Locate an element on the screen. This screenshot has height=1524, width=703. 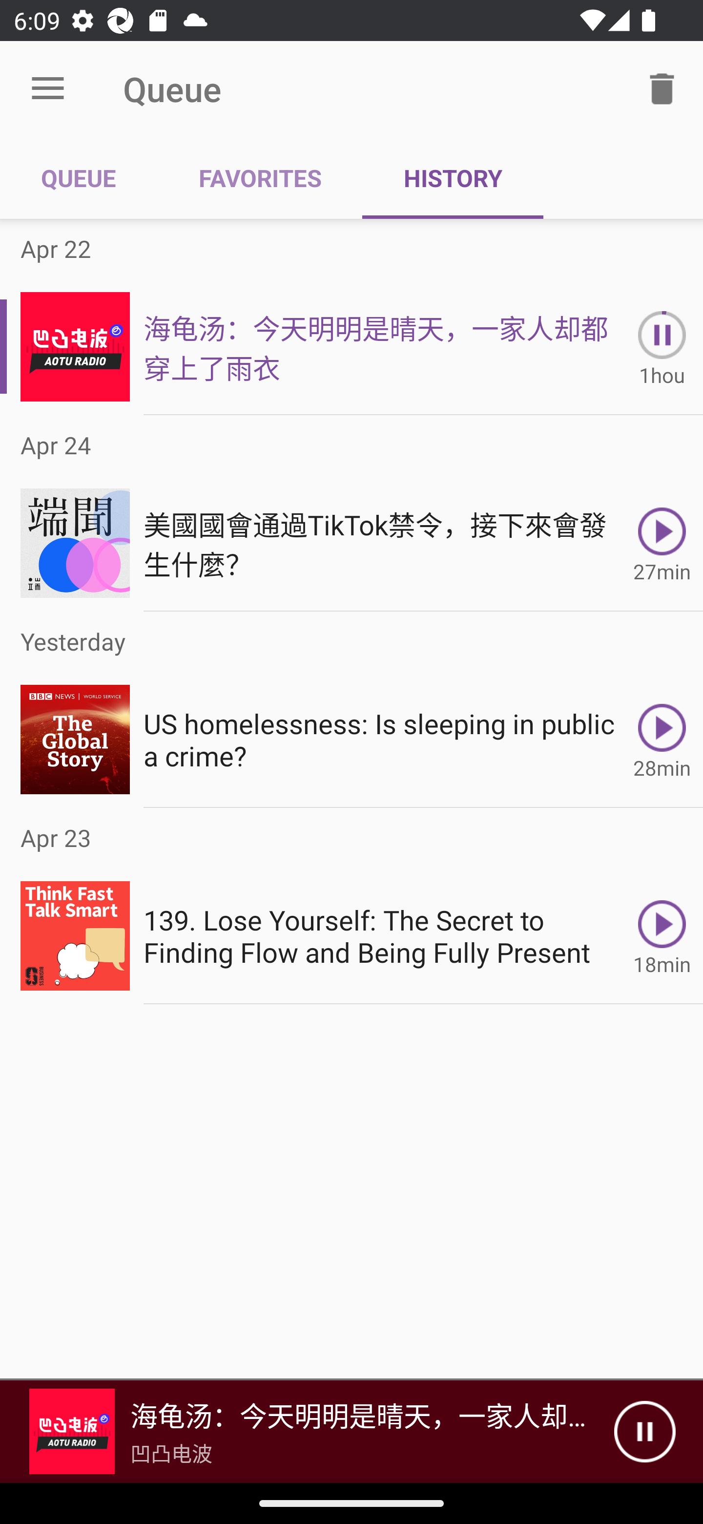
FAVORITES is located at coordinates (260, 178).